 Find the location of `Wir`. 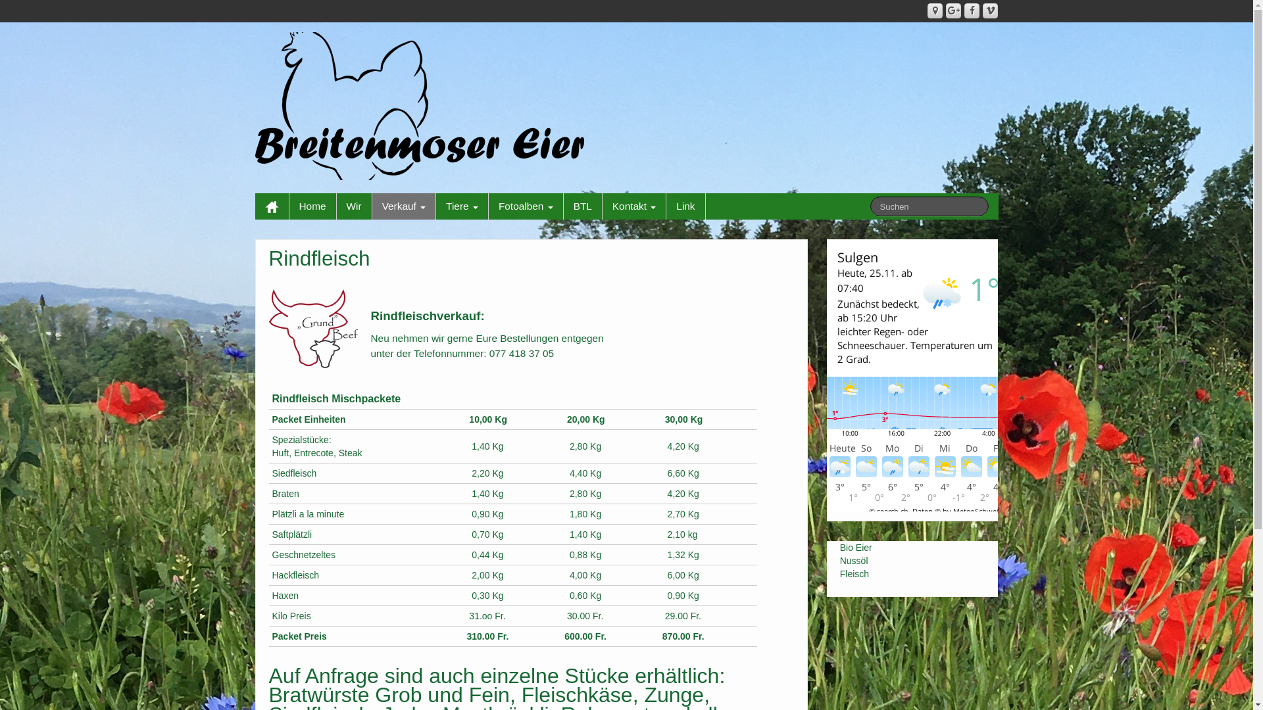

Wir is located at coordinates (354, 206).